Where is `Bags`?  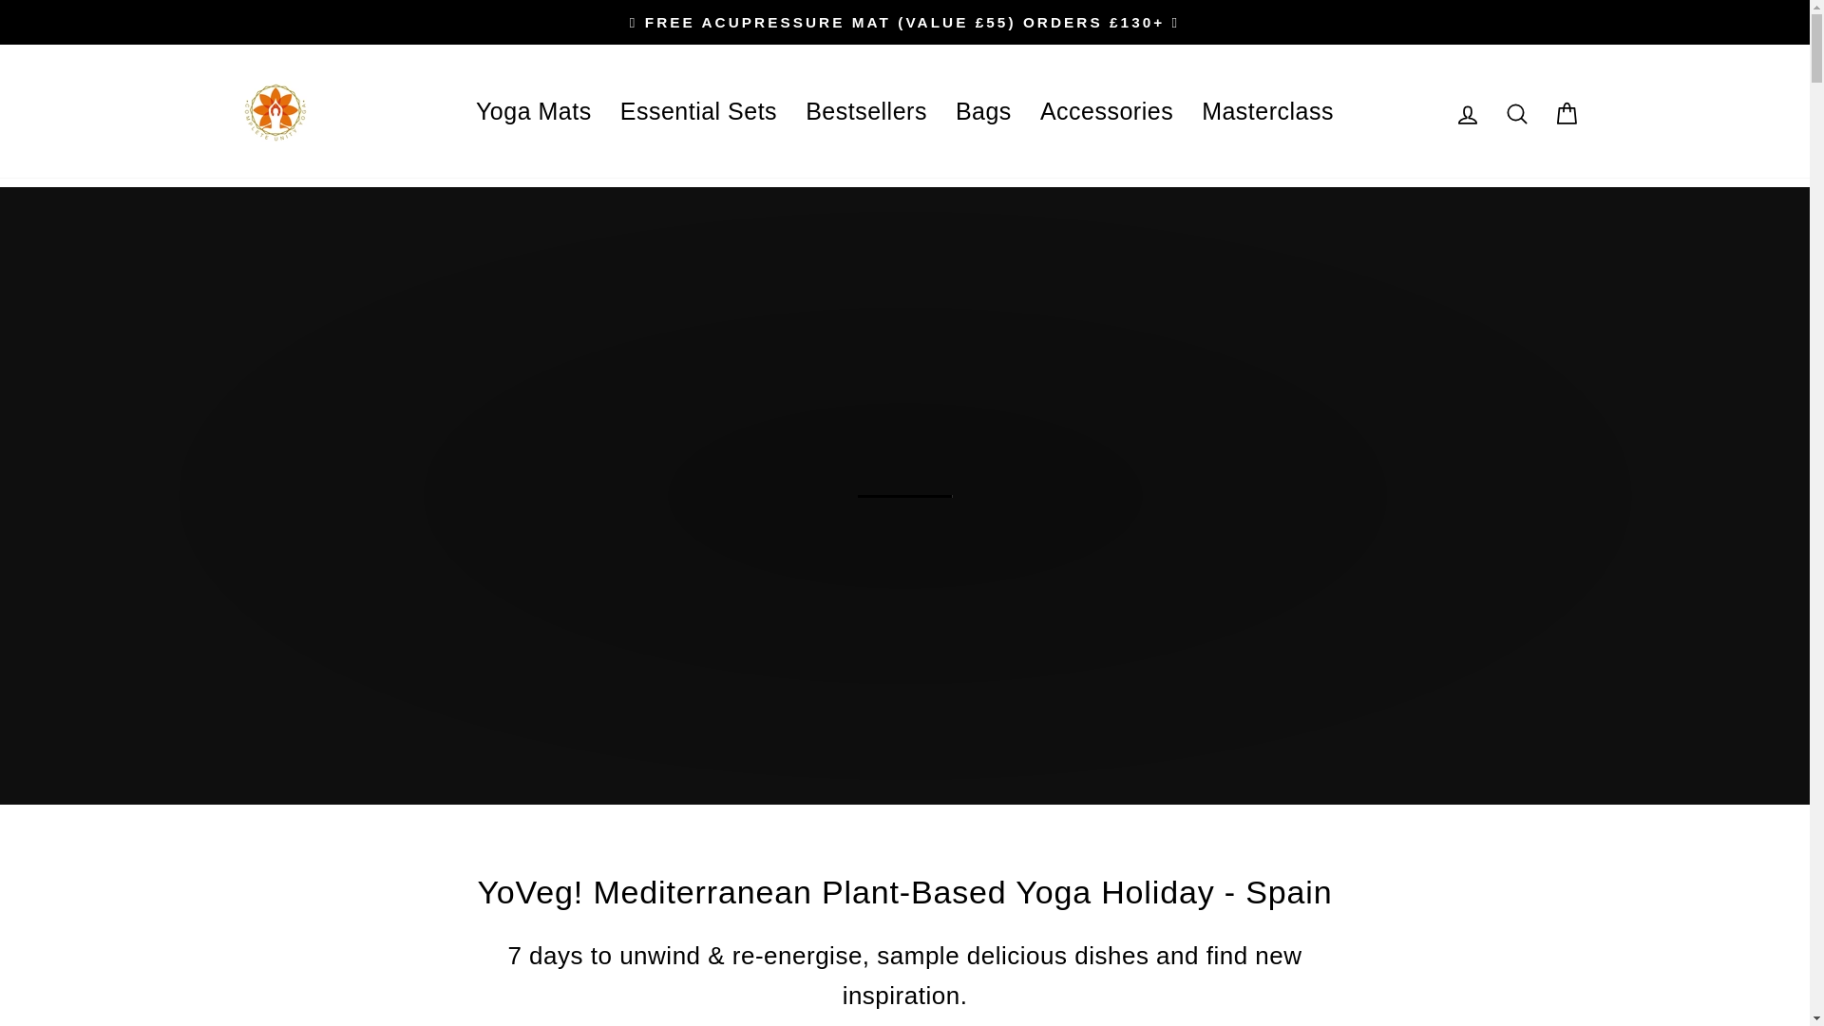
Bags is located at coordinates (982, 110).